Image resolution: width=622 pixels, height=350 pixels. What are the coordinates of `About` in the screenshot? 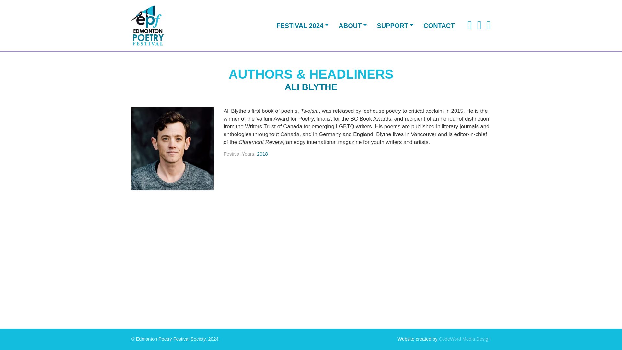 It's located at (352, 25).